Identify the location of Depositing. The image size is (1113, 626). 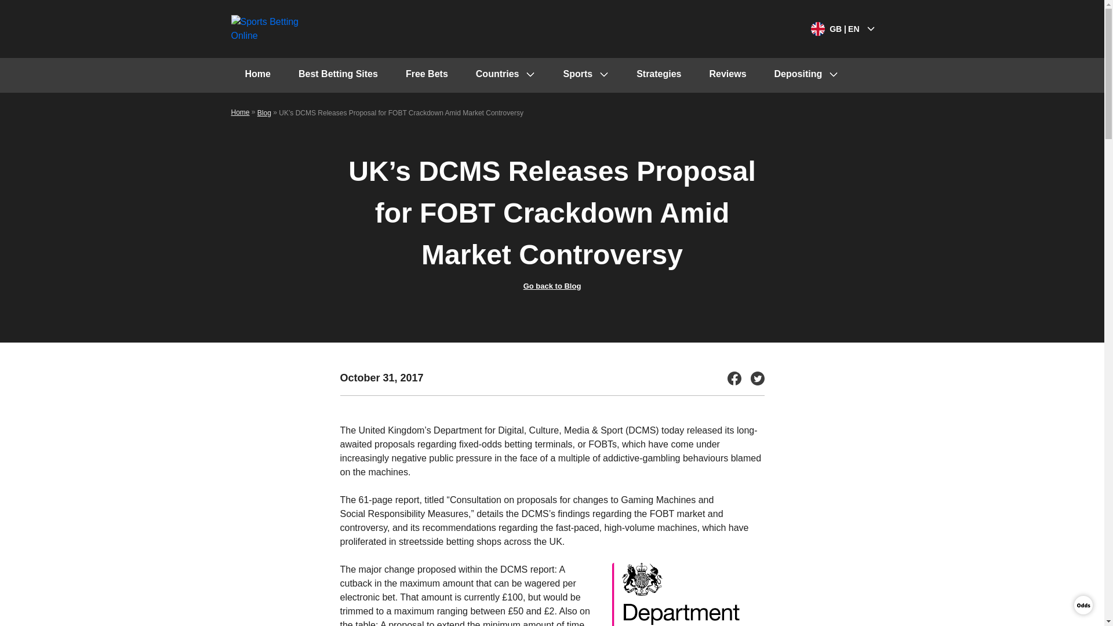
(806, 75).